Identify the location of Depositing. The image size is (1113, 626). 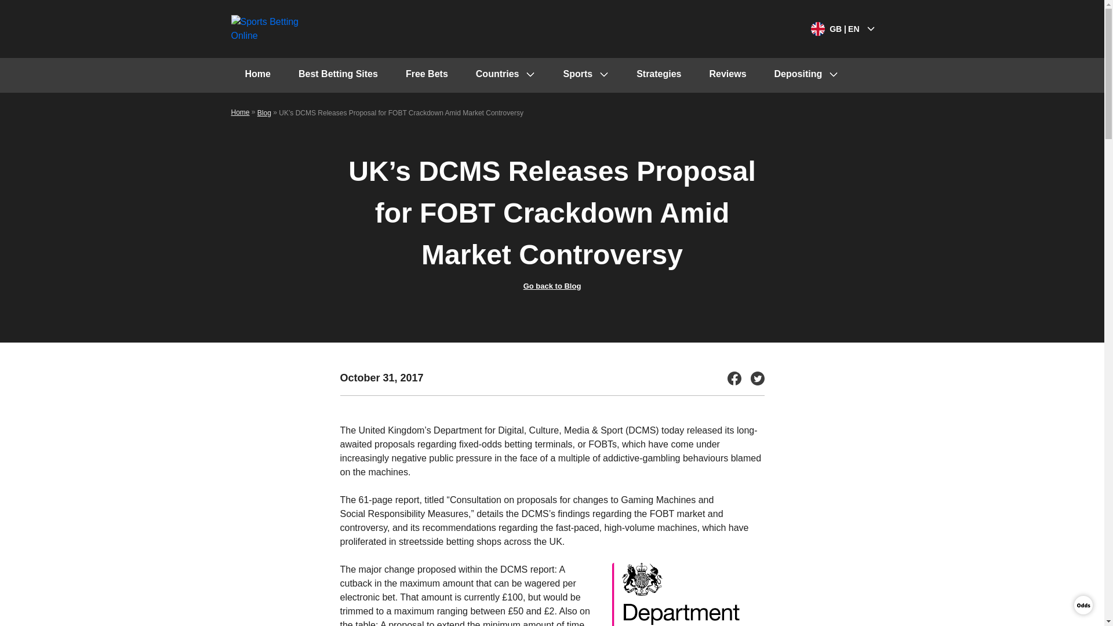
(806, 75).